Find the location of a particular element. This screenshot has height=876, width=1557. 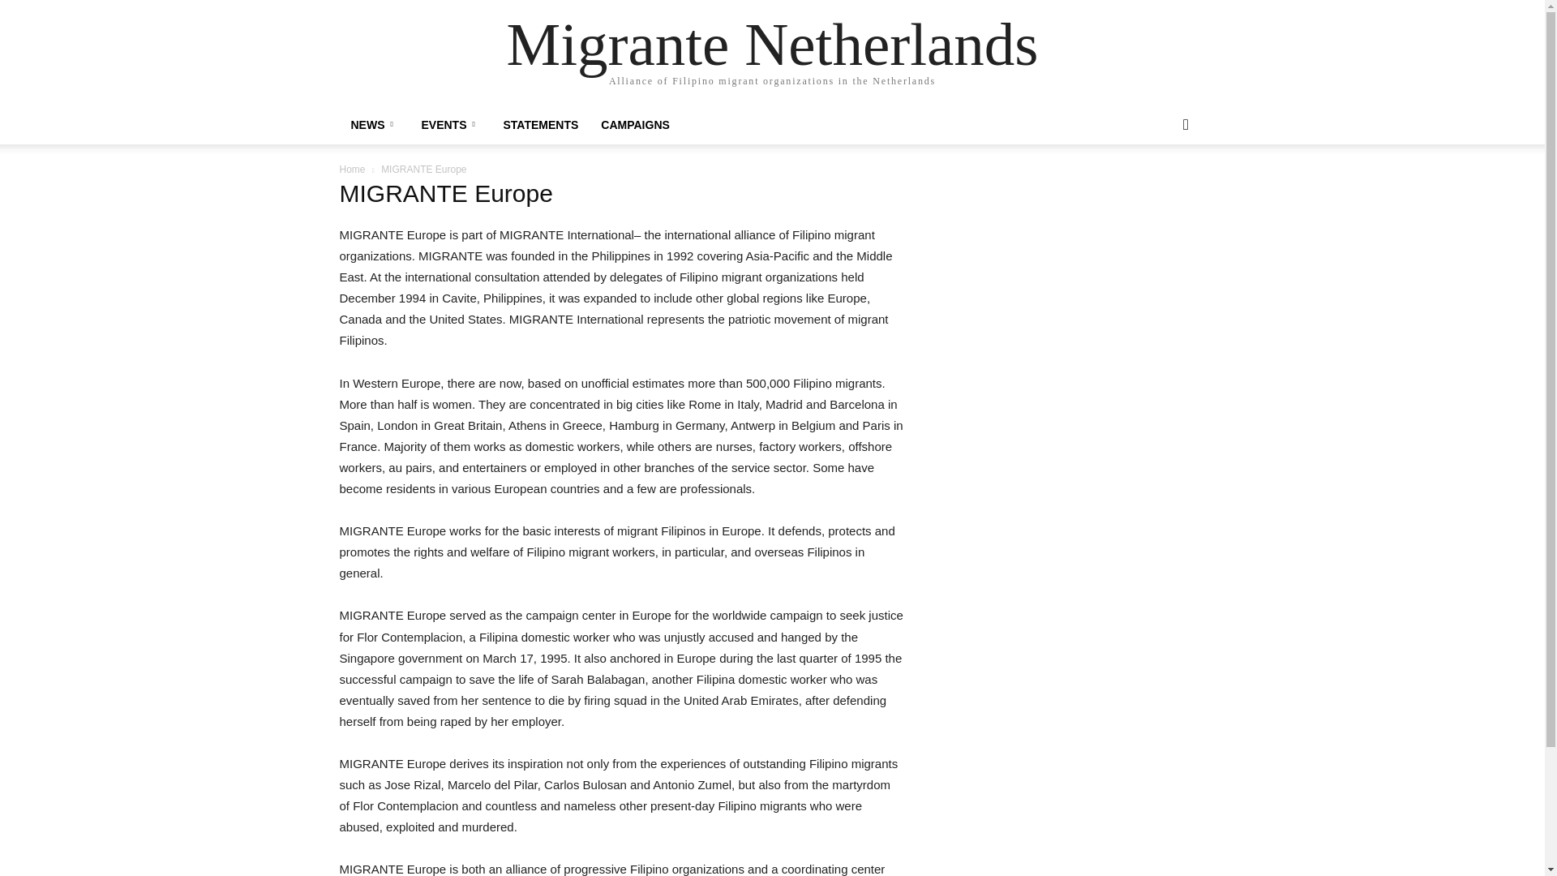

NEWS is located at coordinates (374, 125).